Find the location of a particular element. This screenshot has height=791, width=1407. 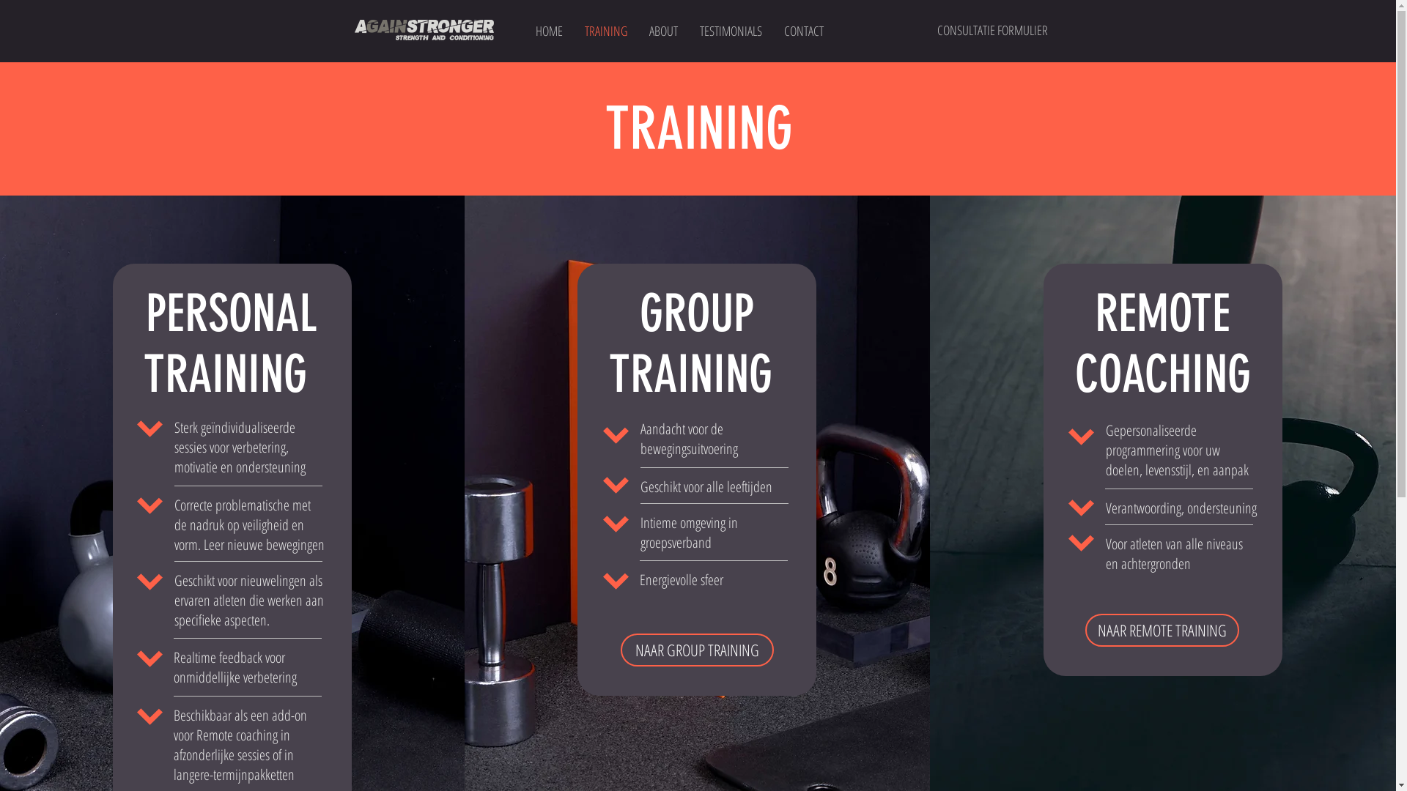

NAAR GROUP TRAINING is located at coordinates (698, 650).